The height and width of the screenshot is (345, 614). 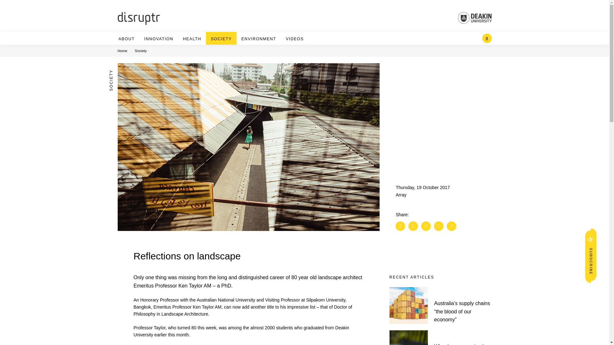 I want to click on HEALTH, so click(x=192, y=39).